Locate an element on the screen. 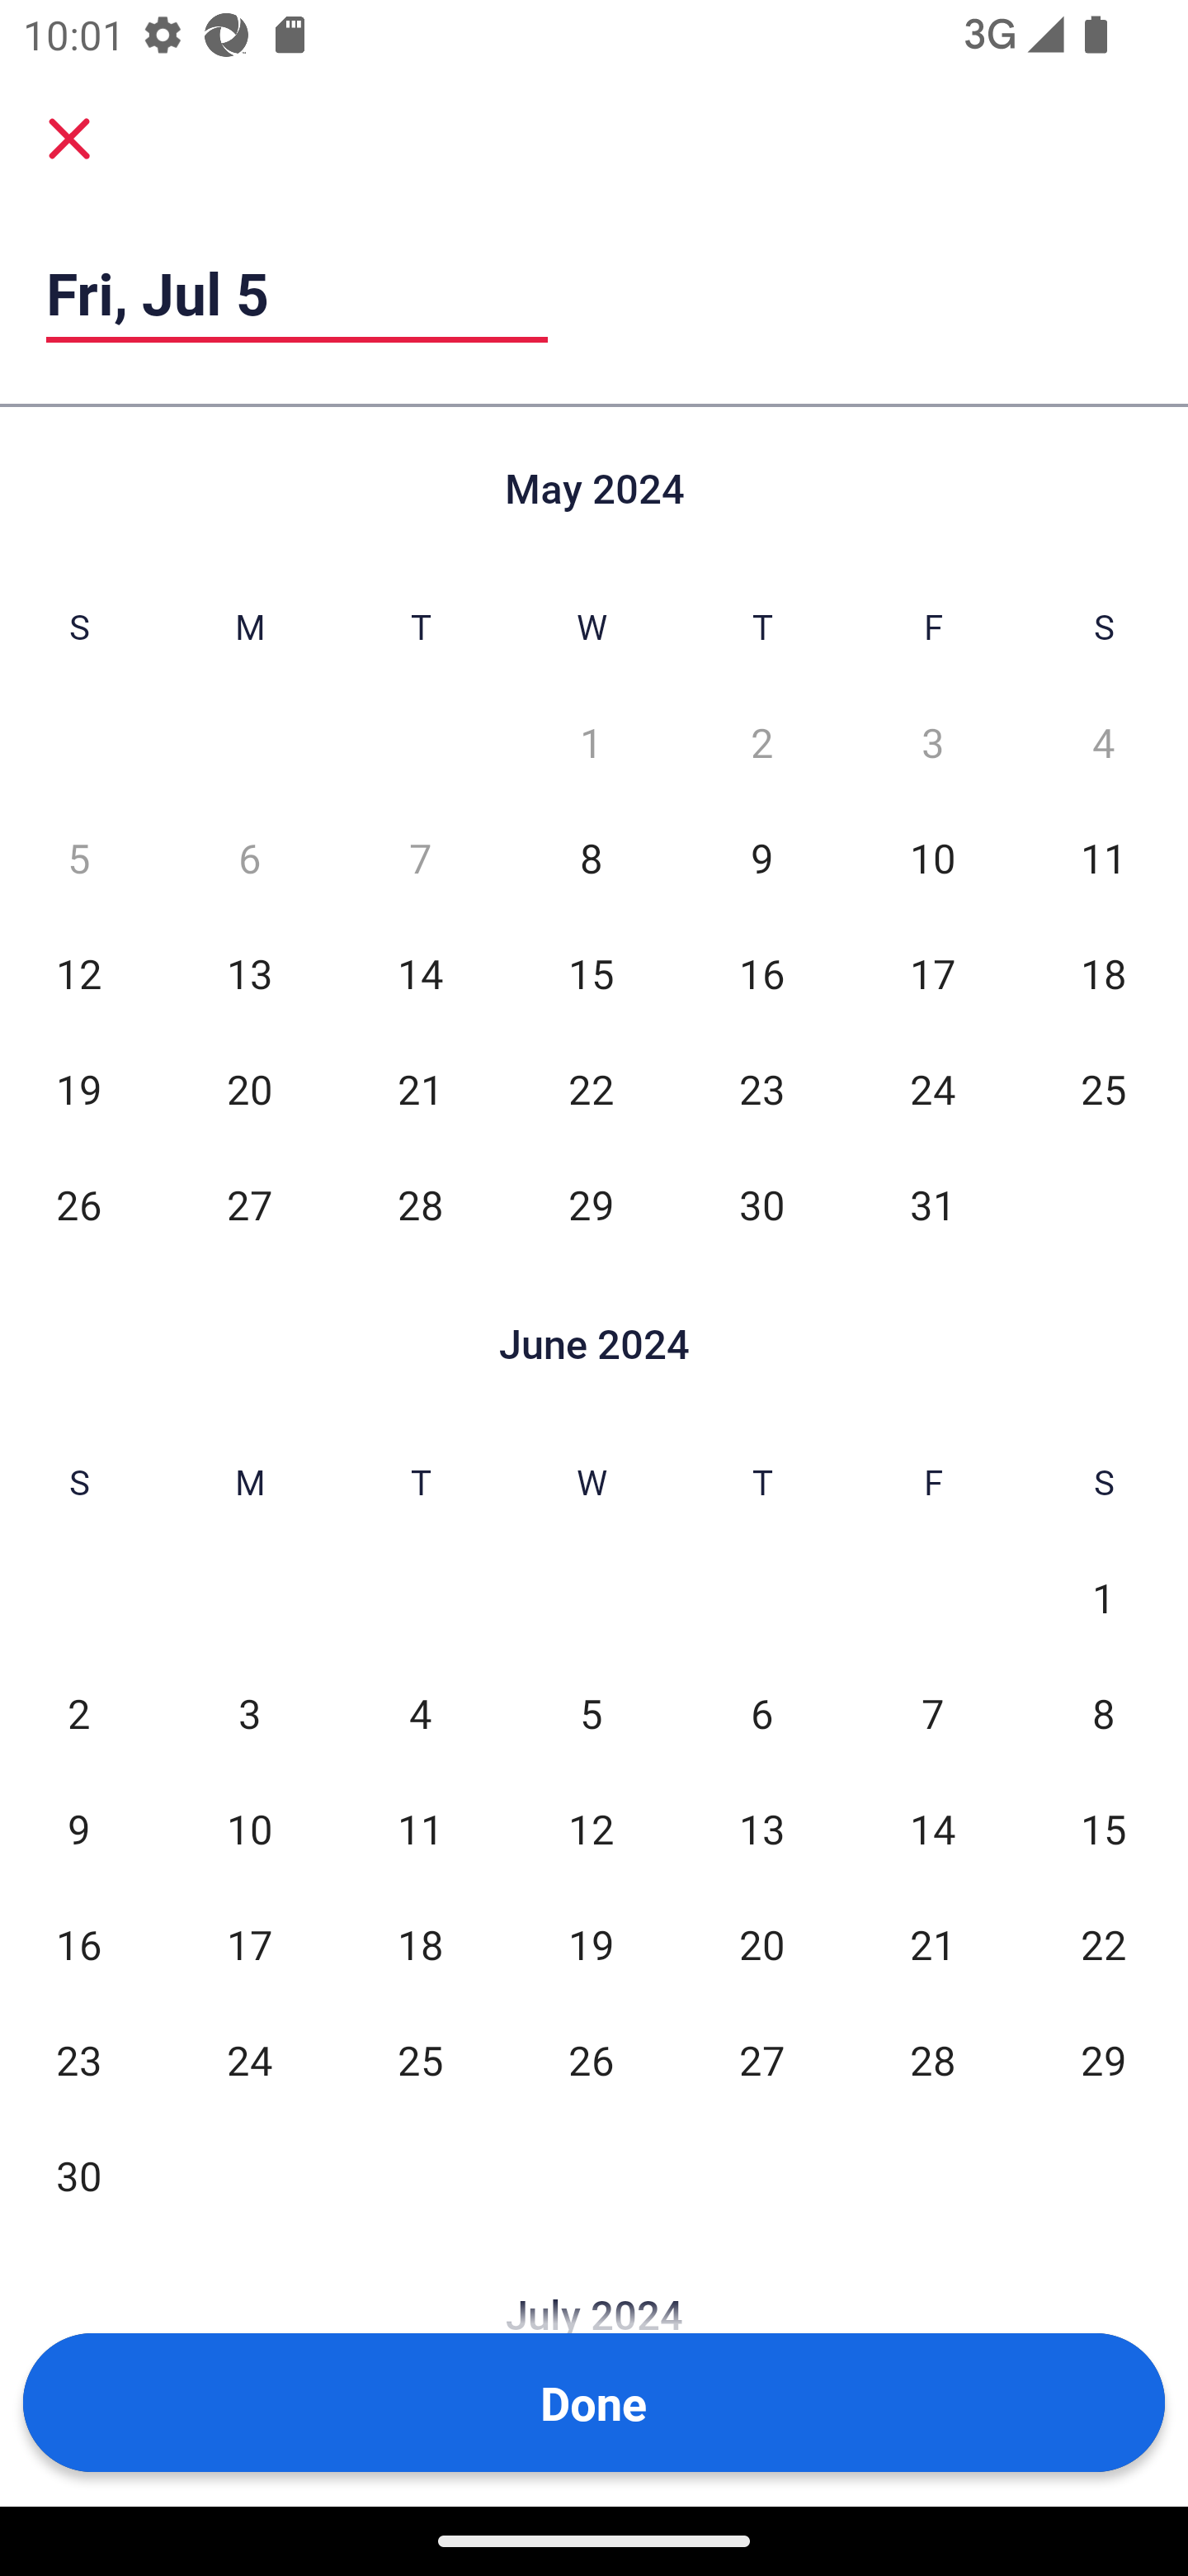 Image resolution: width=1188 pixels, height=2576 pixels. 15 Sat, Jun 15, Not Selected is located at coordinates (1104, 1828).